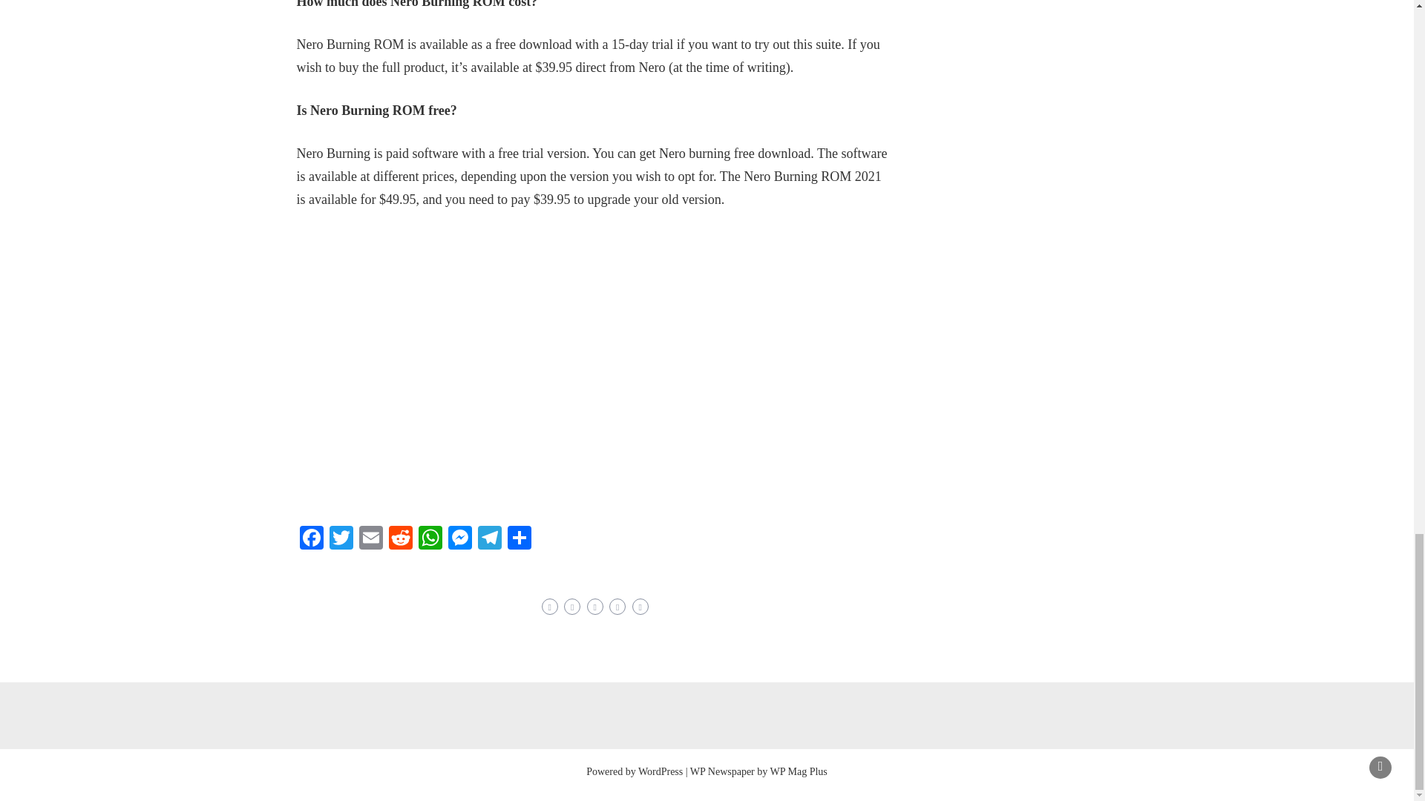 This screenshot has height=801, width=1425. What do you see at coordinates (401, 539) in the screenshot?
I see `Reddit` at bounding box center [401, 539].